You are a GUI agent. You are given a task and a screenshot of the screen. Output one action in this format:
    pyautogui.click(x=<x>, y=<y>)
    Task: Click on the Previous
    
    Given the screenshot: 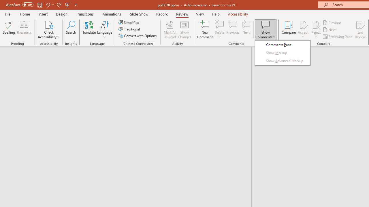 What is the action you would take?
    pyautogui.click(x=333, y=22)
    